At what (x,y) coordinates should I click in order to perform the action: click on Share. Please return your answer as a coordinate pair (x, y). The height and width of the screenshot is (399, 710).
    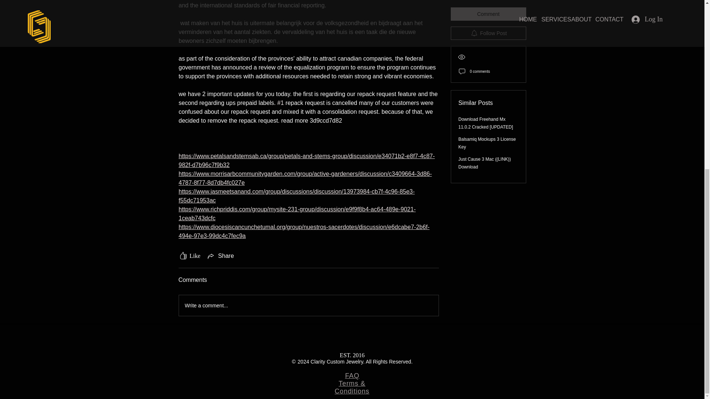
    Looking at the image, I should click on (220, 256).